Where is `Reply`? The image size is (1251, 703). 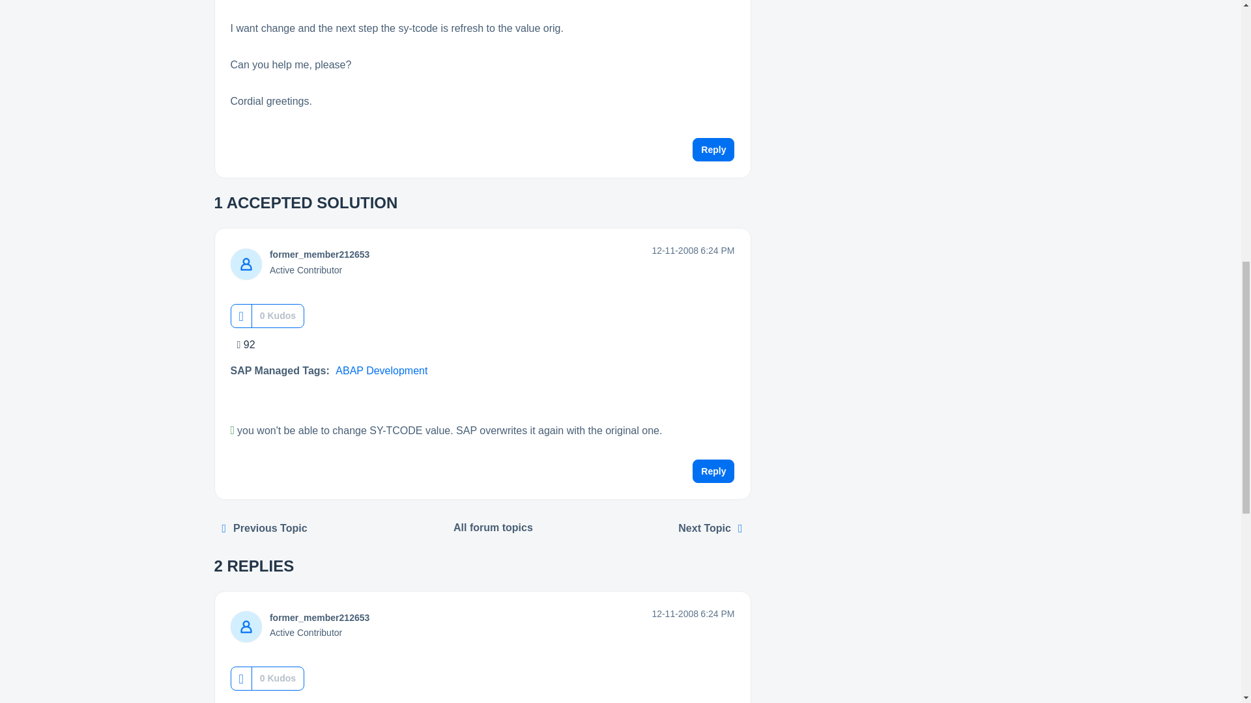
Reply is located at coordinates (713, 471).